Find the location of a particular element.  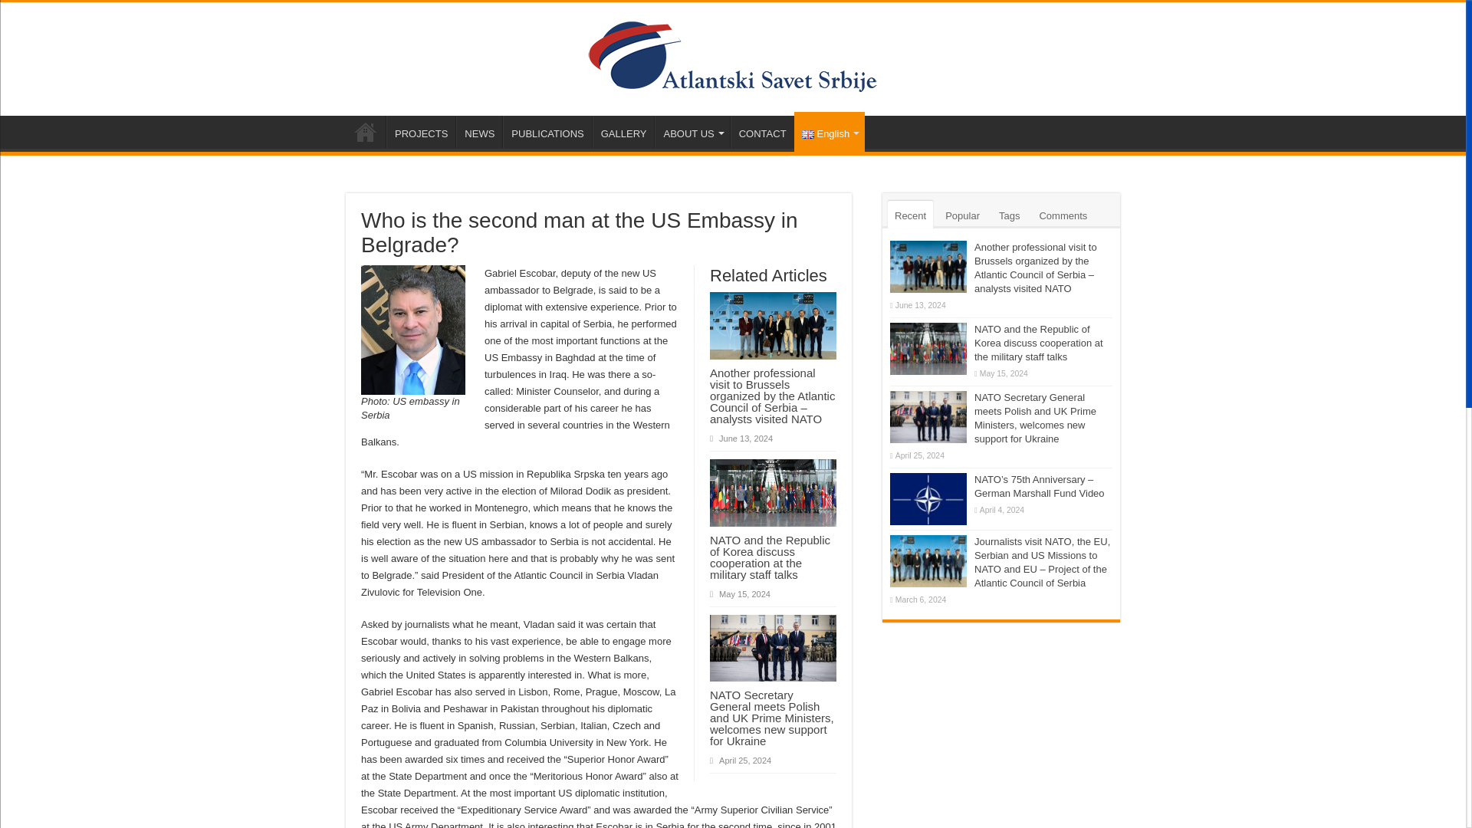

HOME is located at coordinates (366, 132).